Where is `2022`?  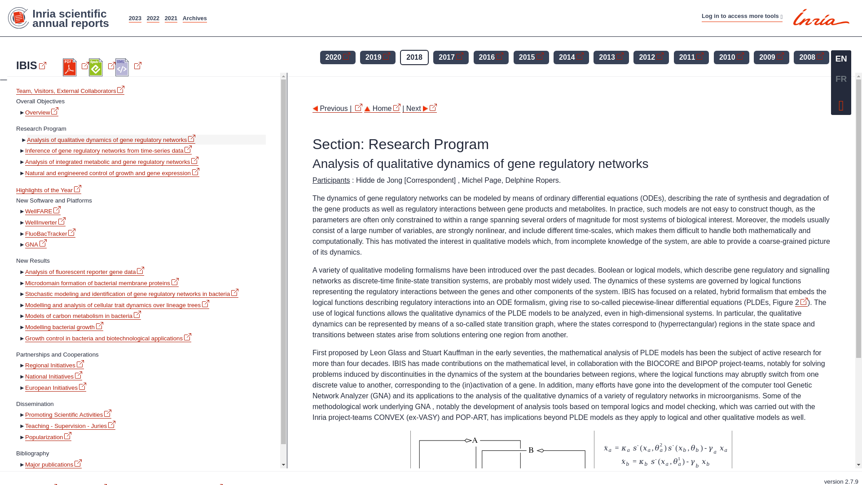 2022 is located at coordinates (153, 18).